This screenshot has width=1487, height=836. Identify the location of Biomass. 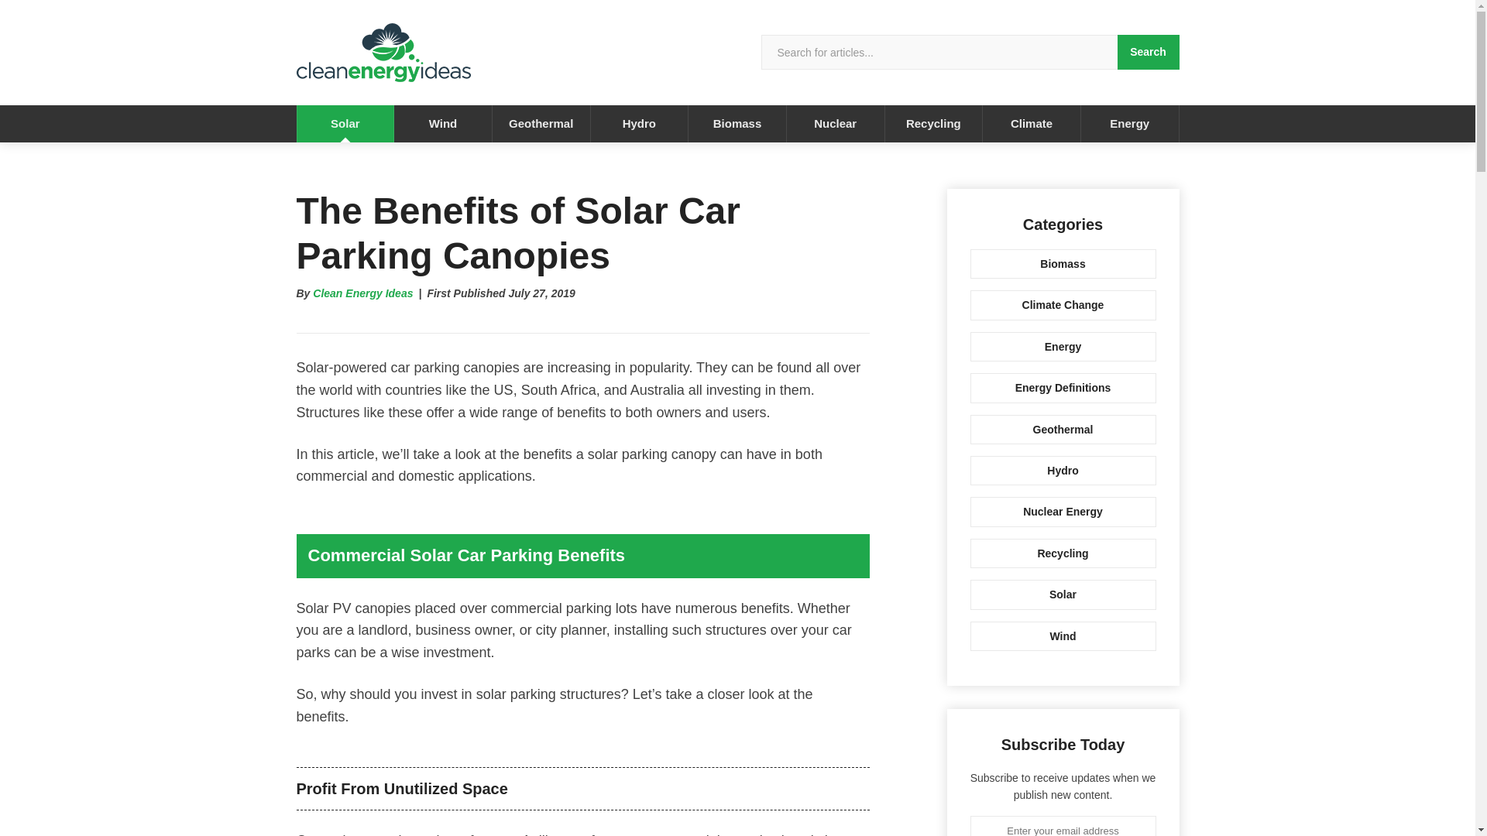
(1062, 263).